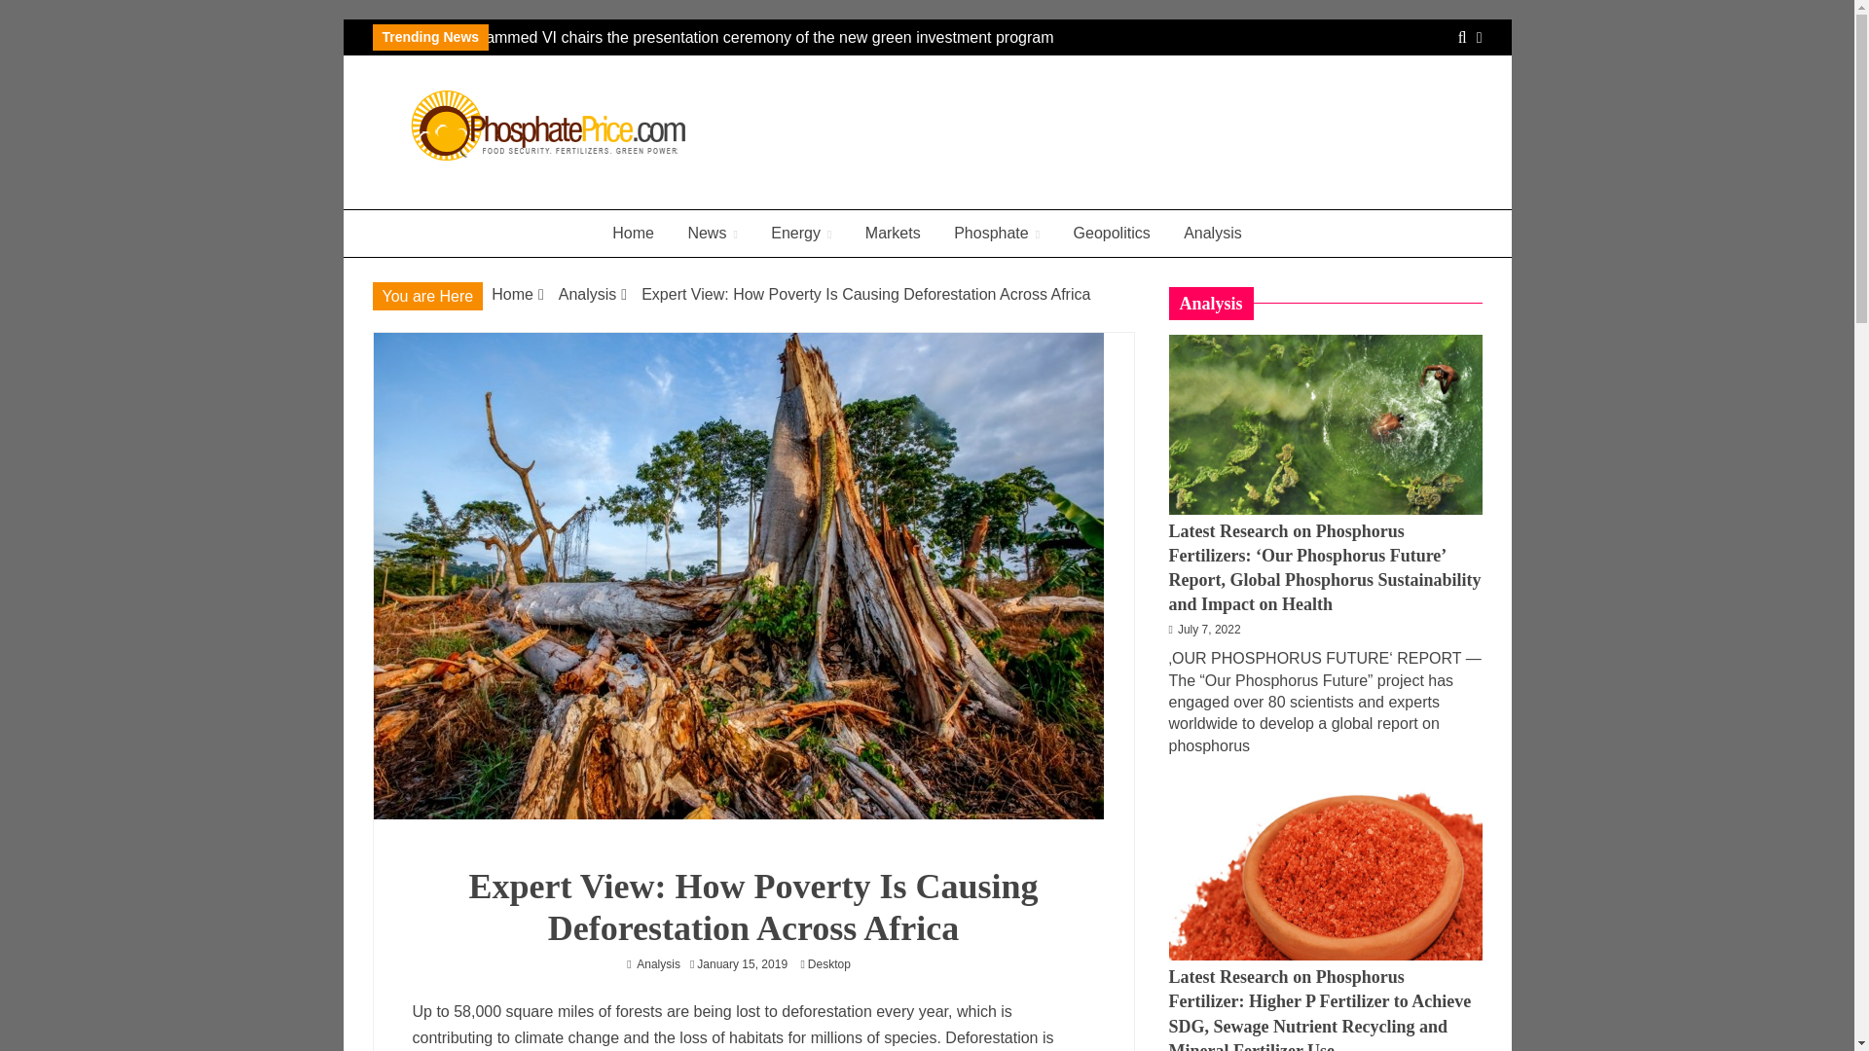 Image resolution: width=1869 pixels, height=1051 pixels. What do you see at coordinates (801, 234) in the screenshot?
I see `Energy` at bounding box center [801, 234].